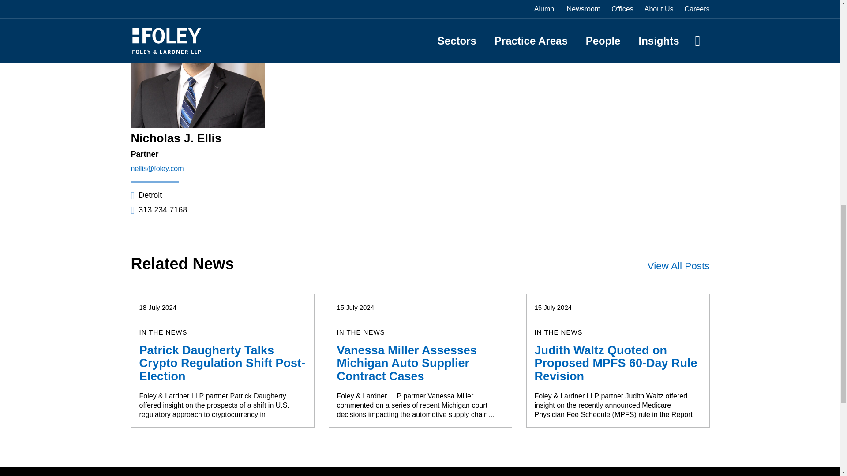  What do you see at coordinates (176, 138) in the screenshot?
I see `Nicholas J. Ellis` at bounding box center [176, 138].